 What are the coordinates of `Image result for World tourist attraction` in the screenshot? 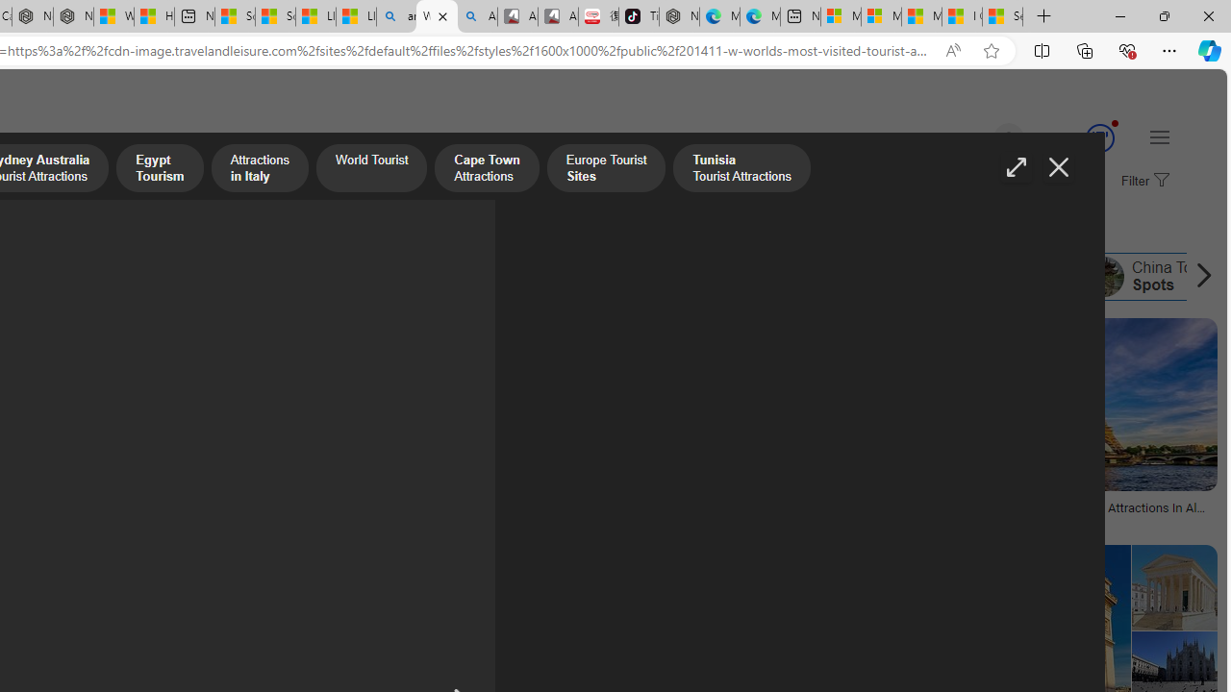 It's located at (1174, 587).